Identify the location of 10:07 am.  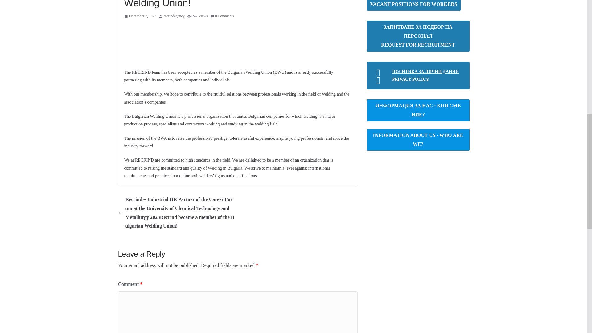
(140, 16).